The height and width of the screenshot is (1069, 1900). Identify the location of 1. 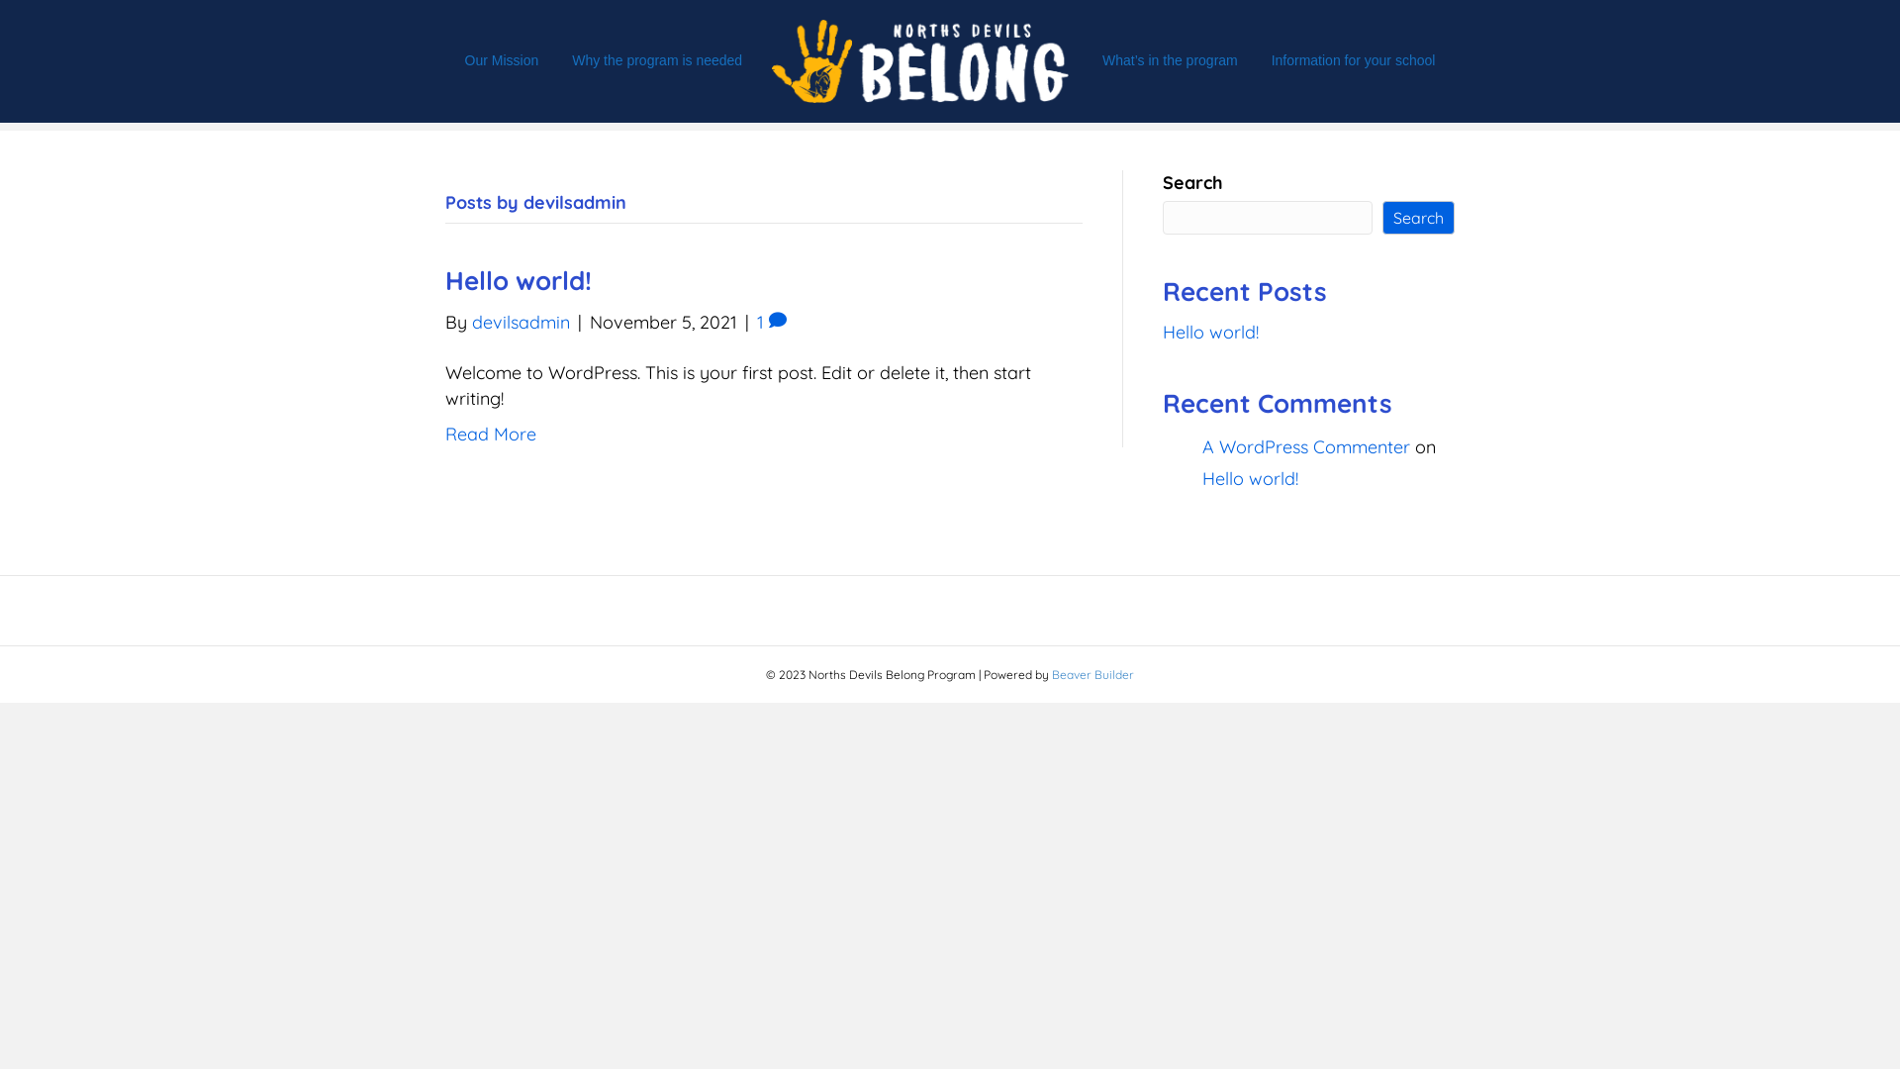
(772, 323).